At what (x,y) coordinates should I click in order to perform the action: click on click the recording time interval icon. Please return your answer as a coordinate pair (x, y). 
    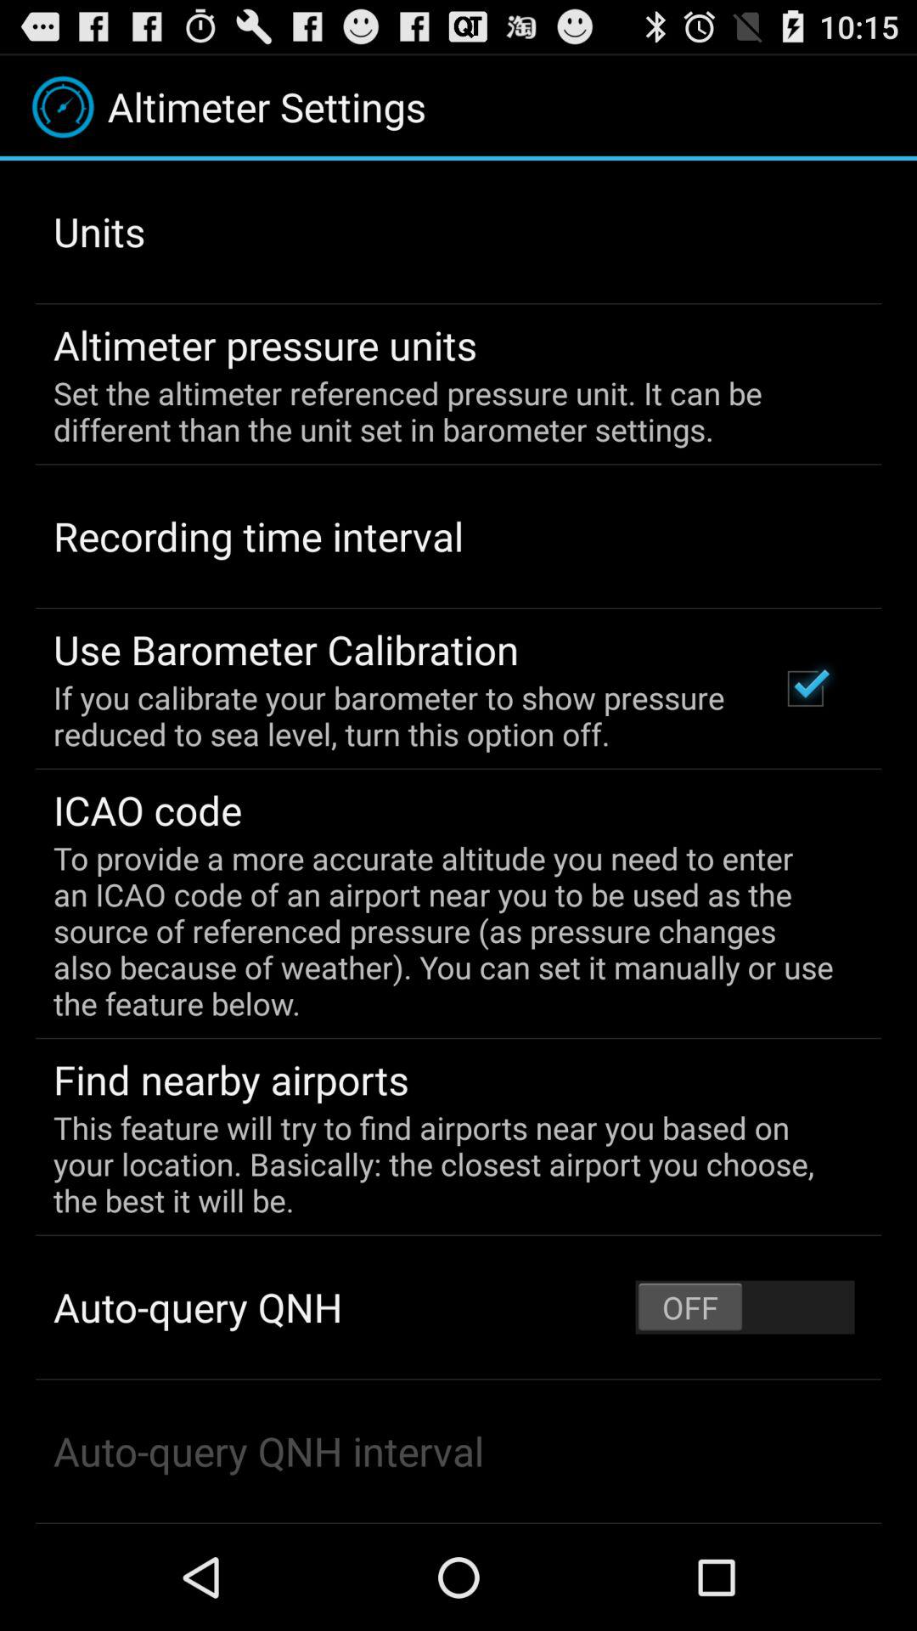
    Looking at the image, I should click on (258, 536).